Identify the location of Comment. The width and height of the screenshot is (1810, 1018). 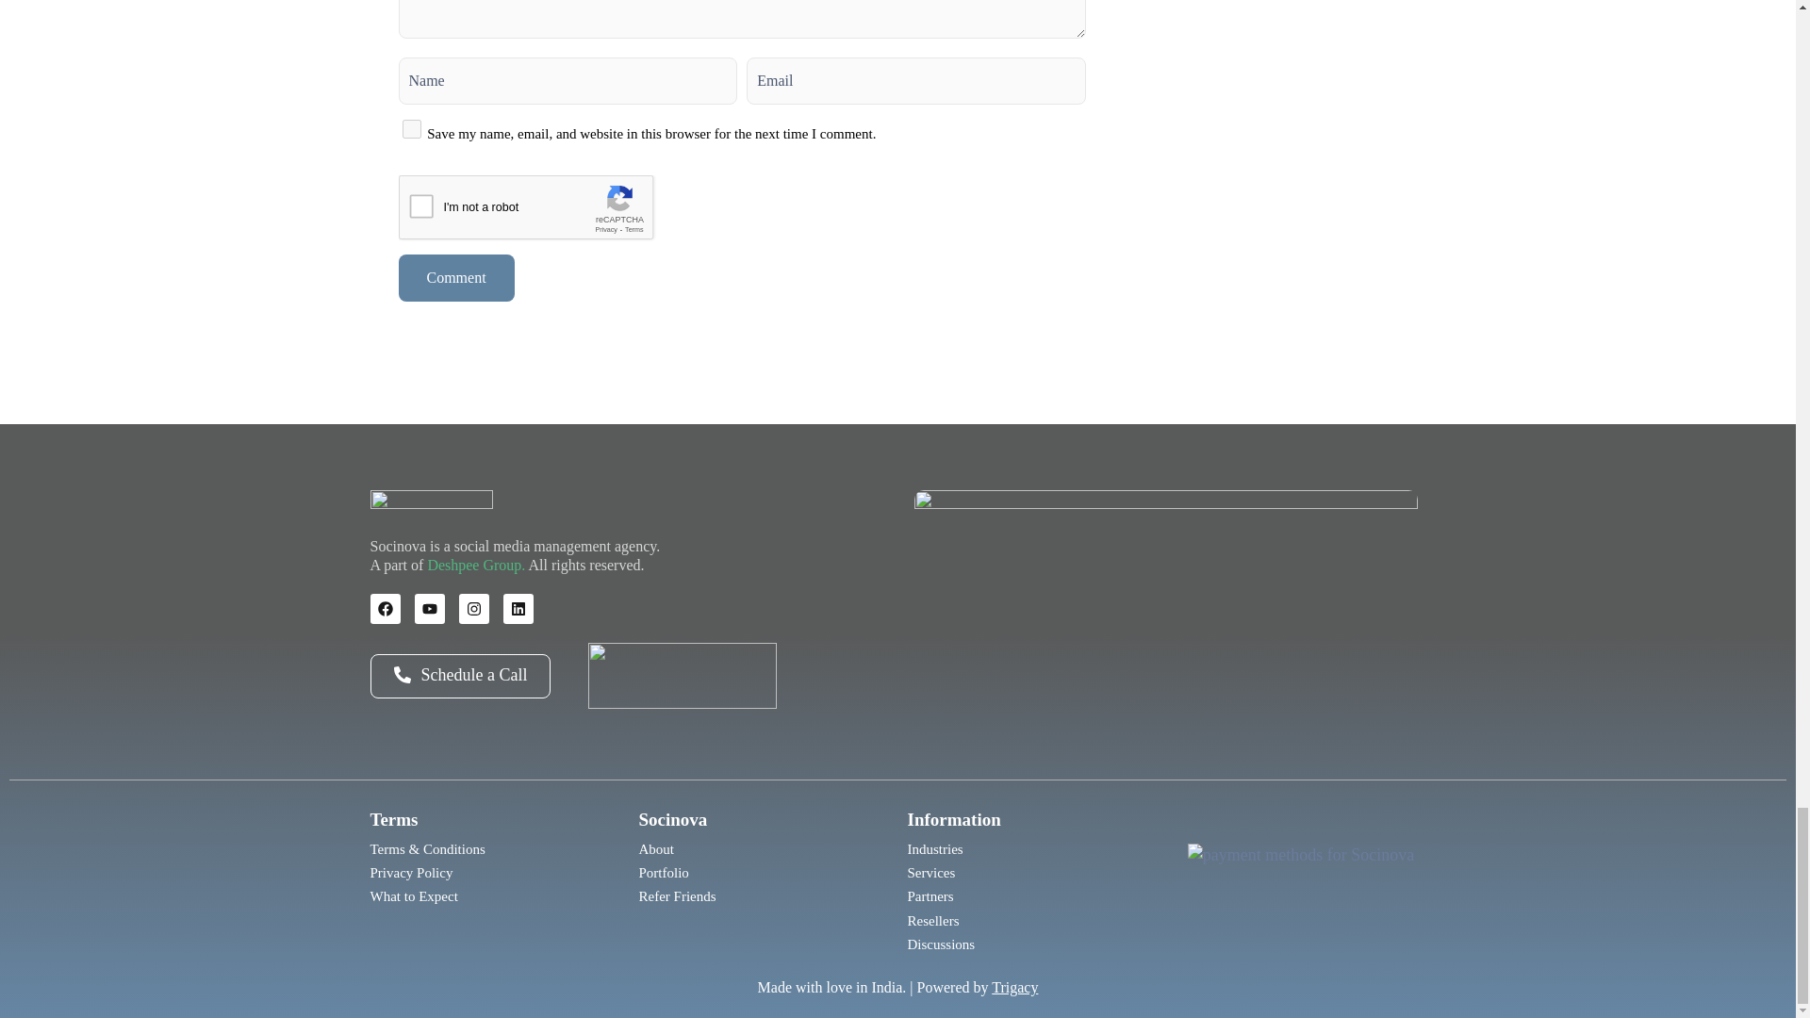
(456, 277).